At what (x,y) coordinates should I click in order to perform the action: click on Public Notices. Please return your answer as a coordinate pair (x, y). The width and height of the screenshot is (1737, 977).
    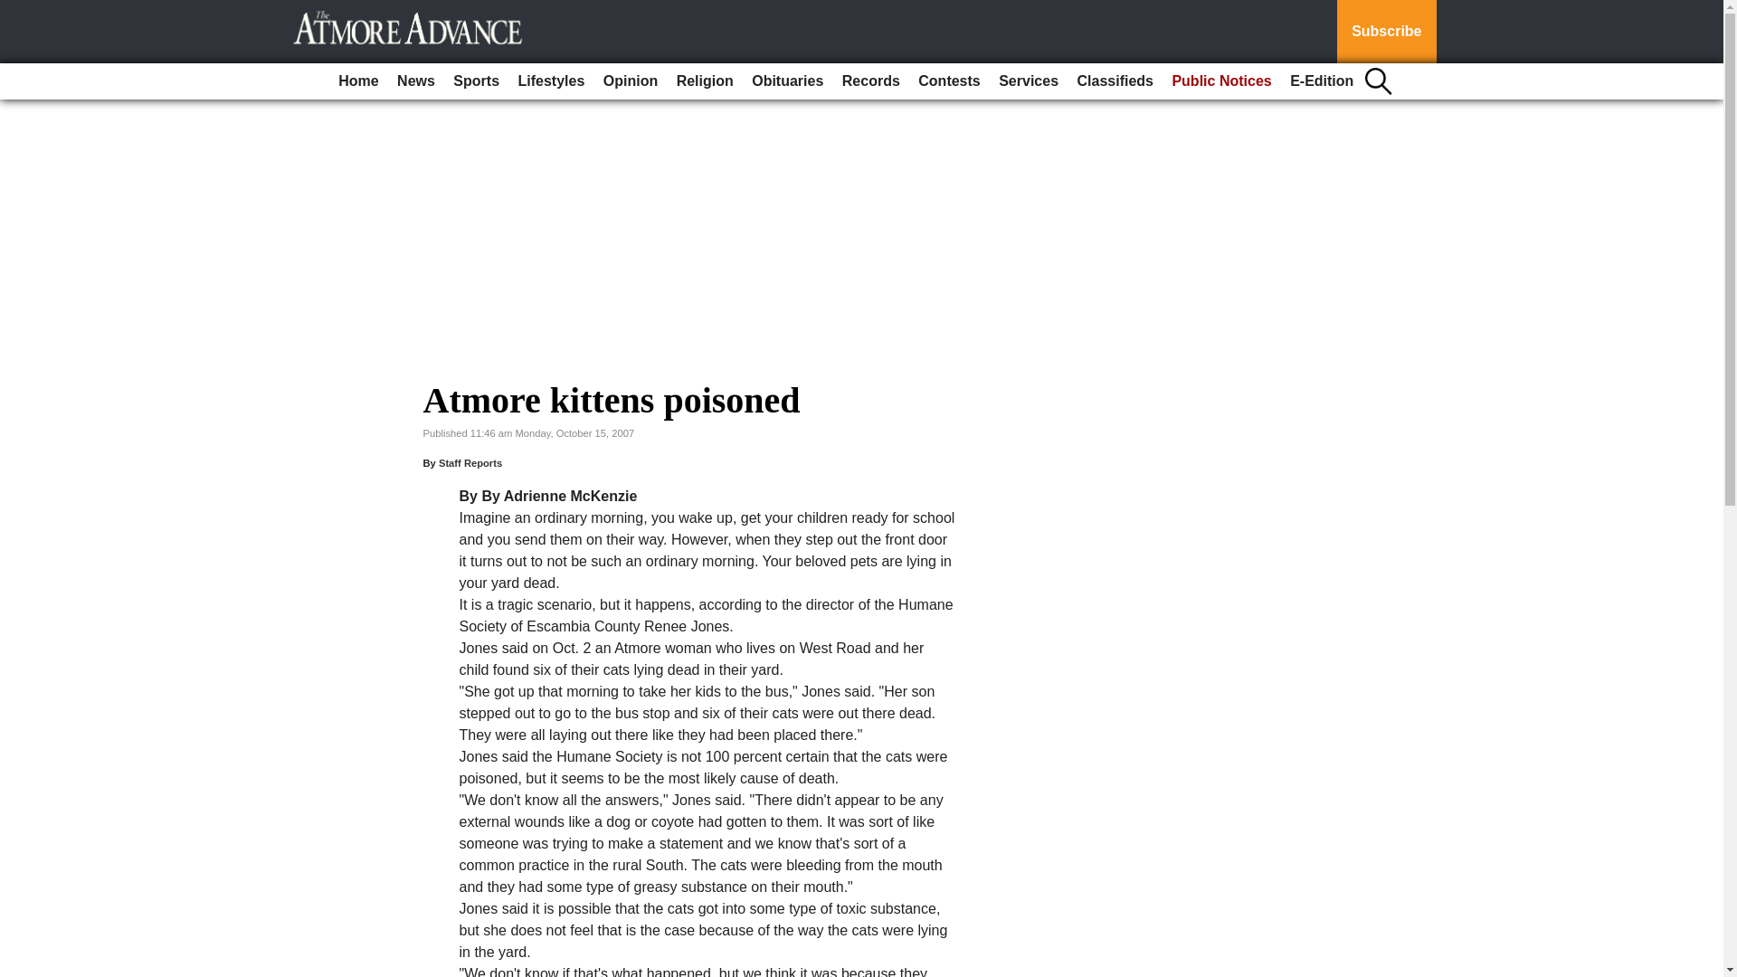
    Looking at the image, I should click on (1221, 81).